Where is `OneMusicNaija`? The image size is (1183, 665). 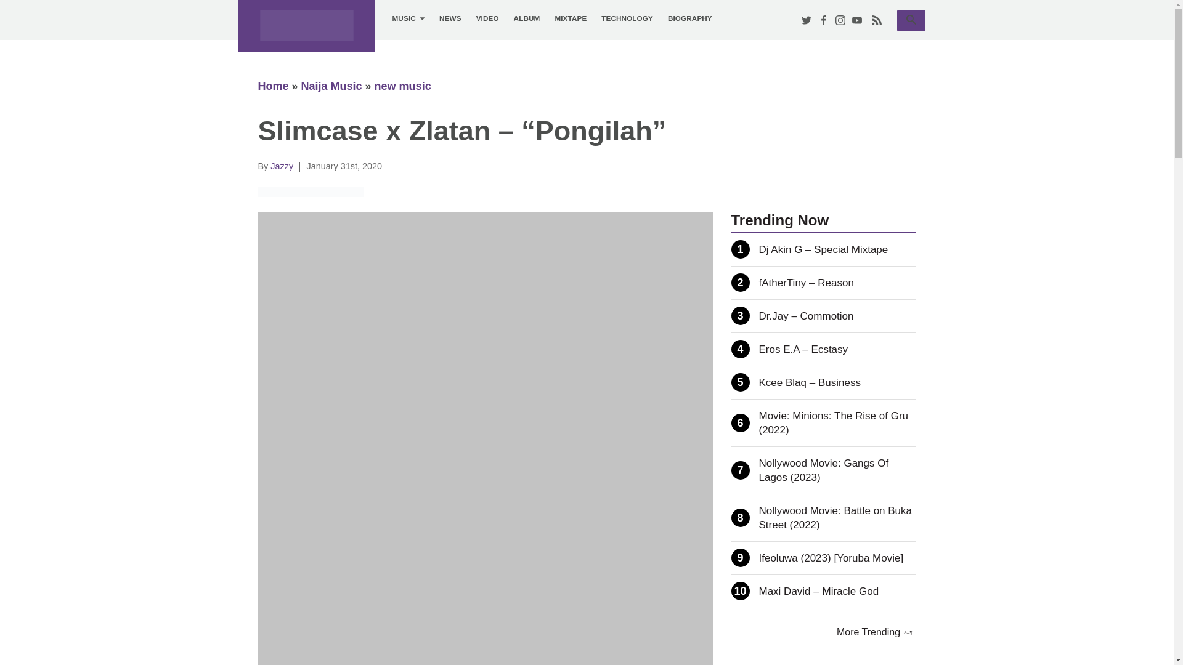
OneMusicNaija is located at coordinates (306, 26).